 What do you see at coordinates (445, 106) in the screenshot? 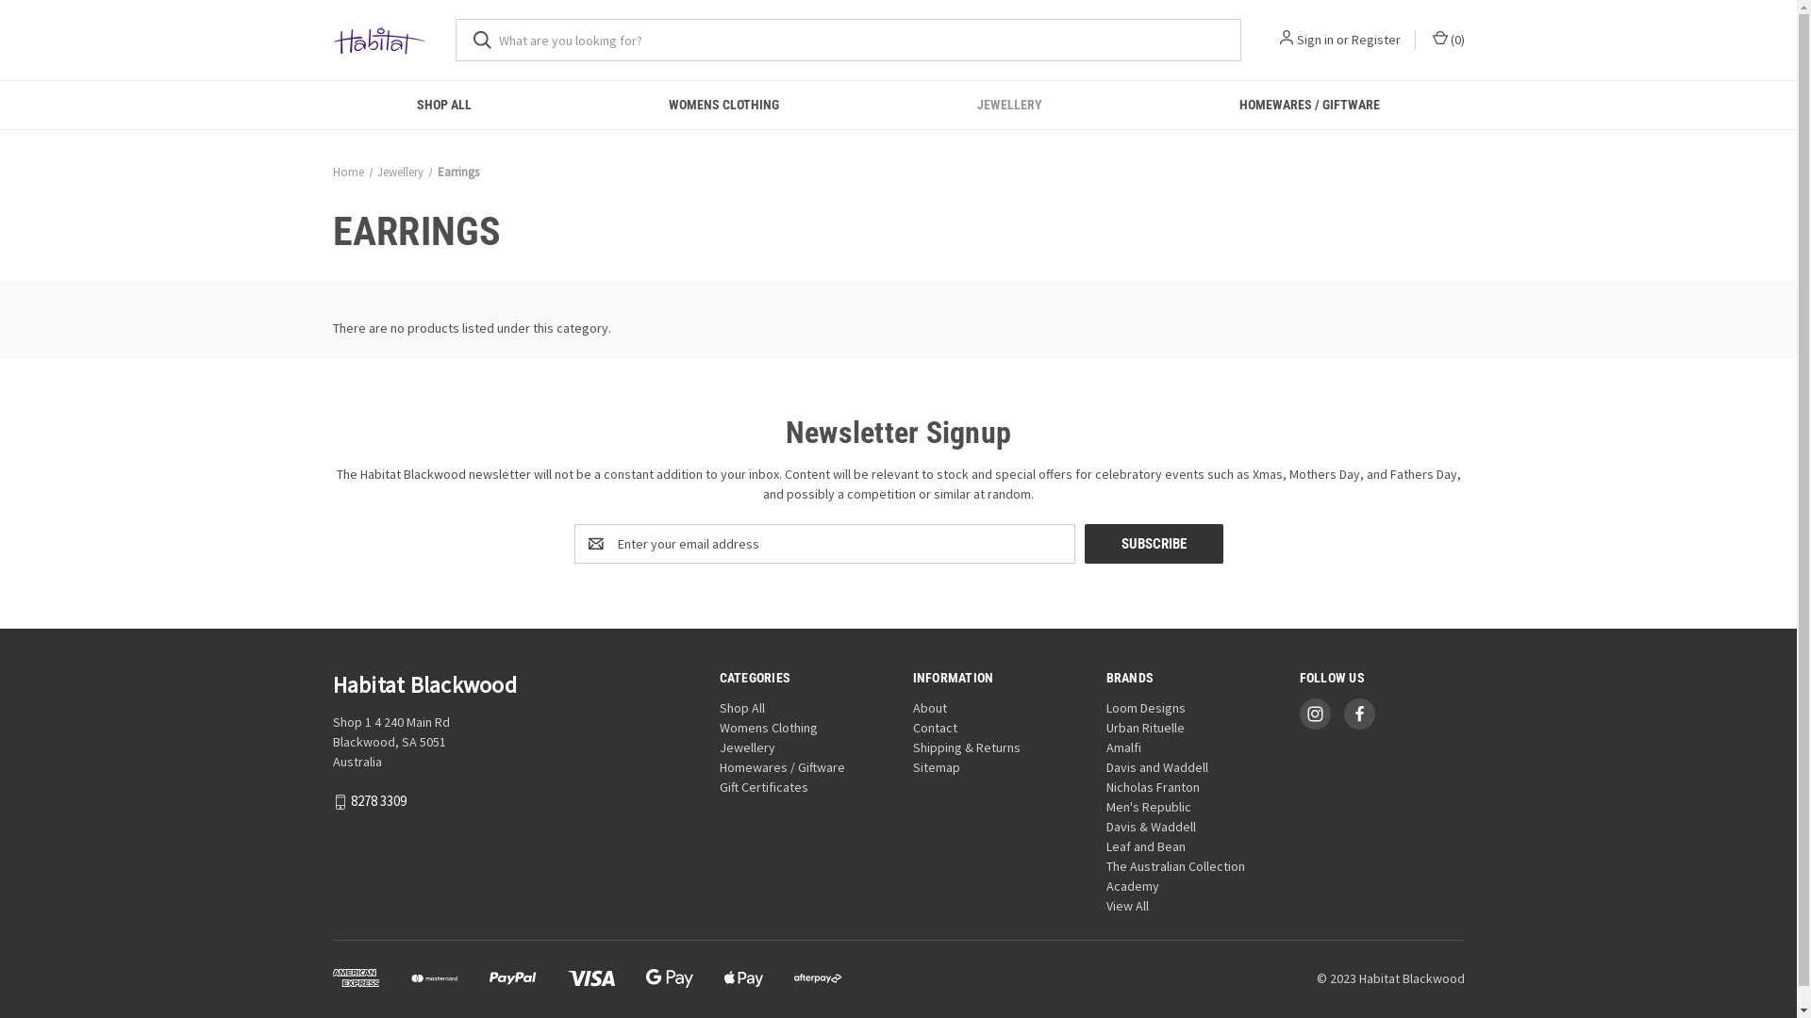
I see `SHOP ALL` at bounding box center [445, 106].